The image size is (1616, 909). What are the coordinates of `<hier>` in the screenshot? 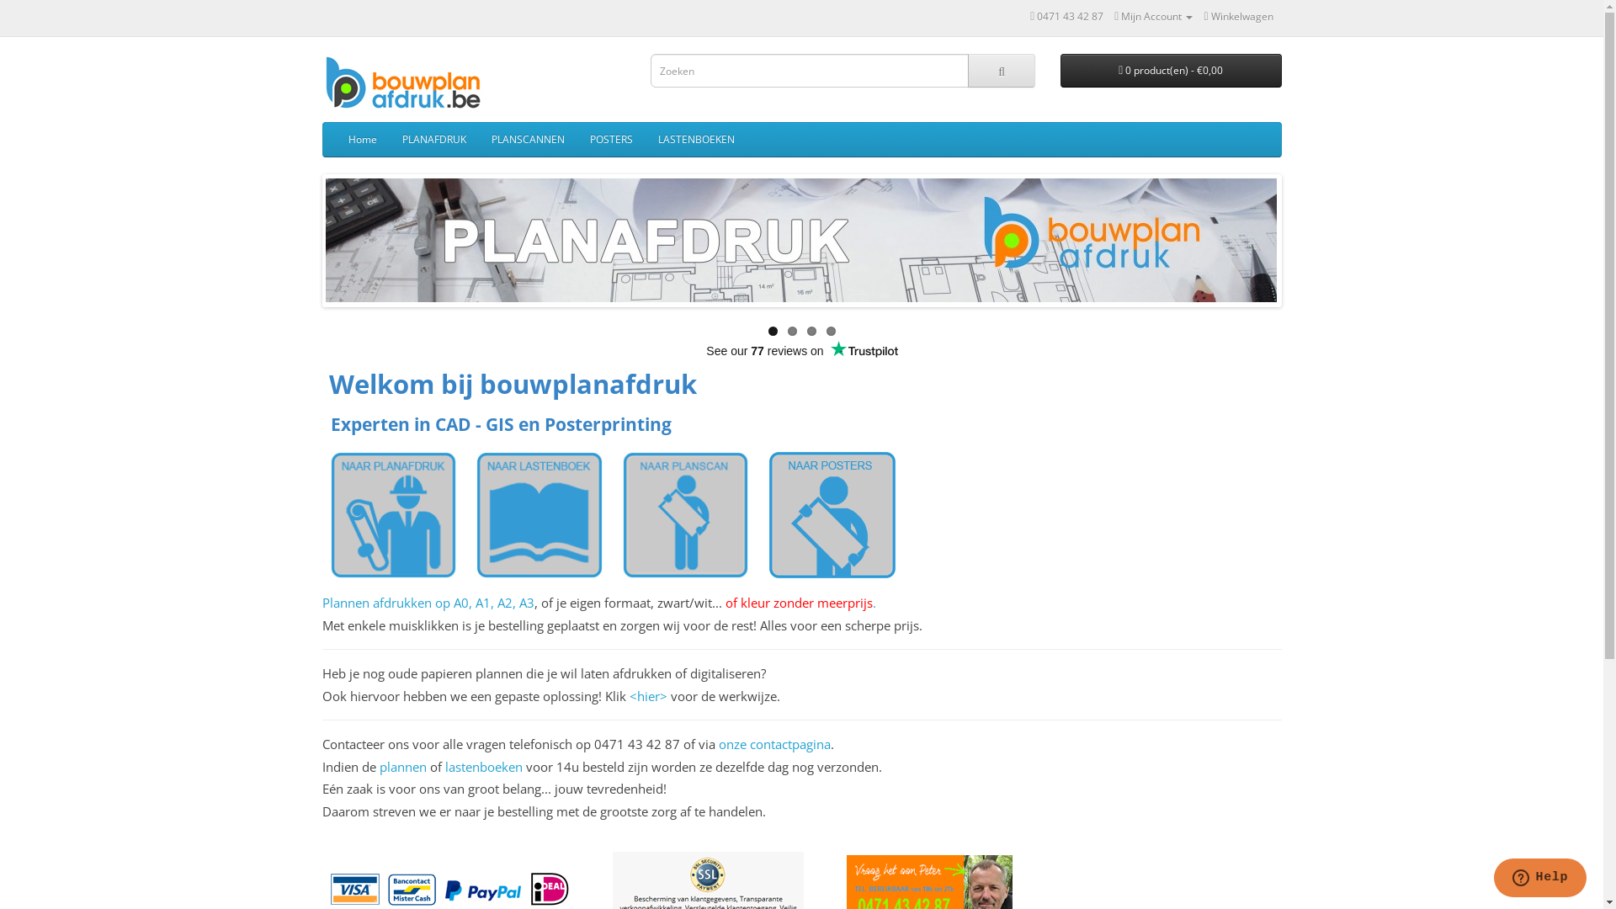 It's located at (648, 696).